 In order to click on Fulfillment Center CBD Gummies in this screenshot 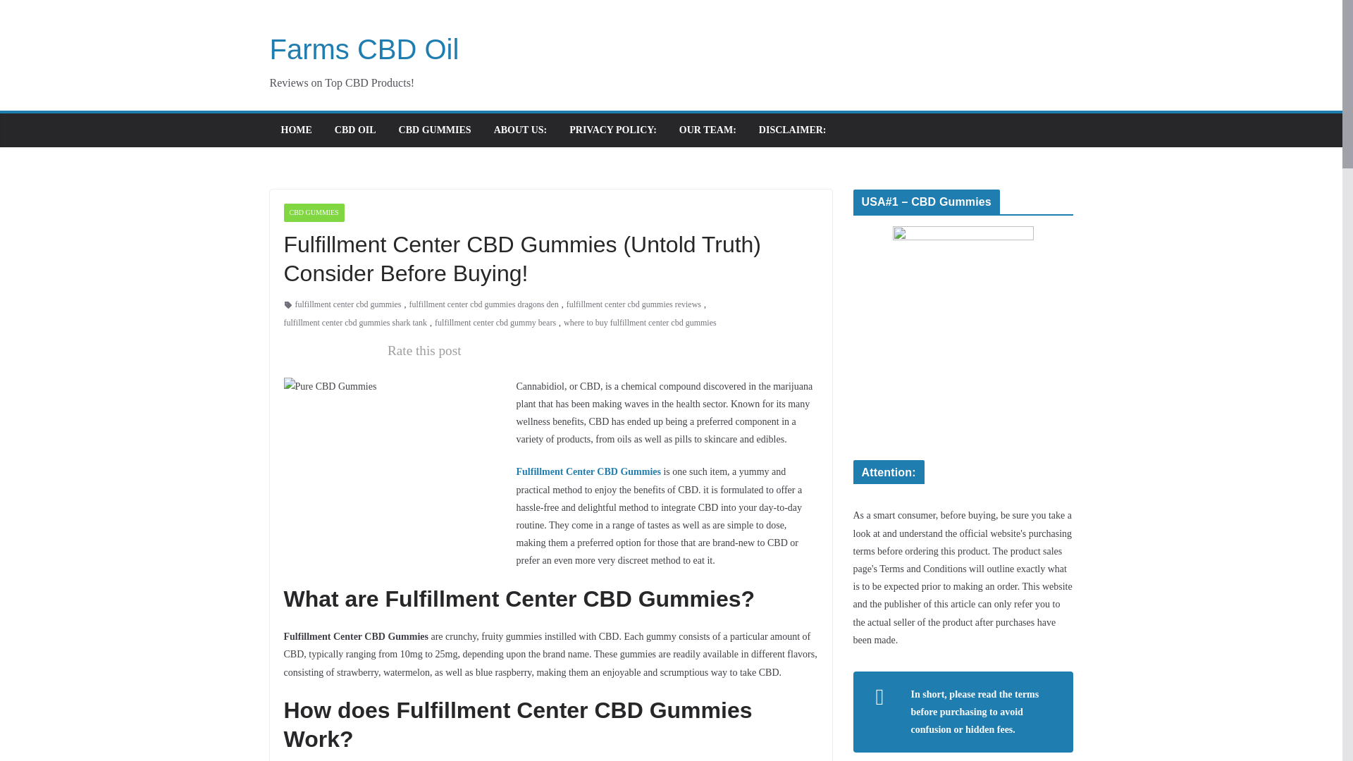, I will do `click(588, 472)`.